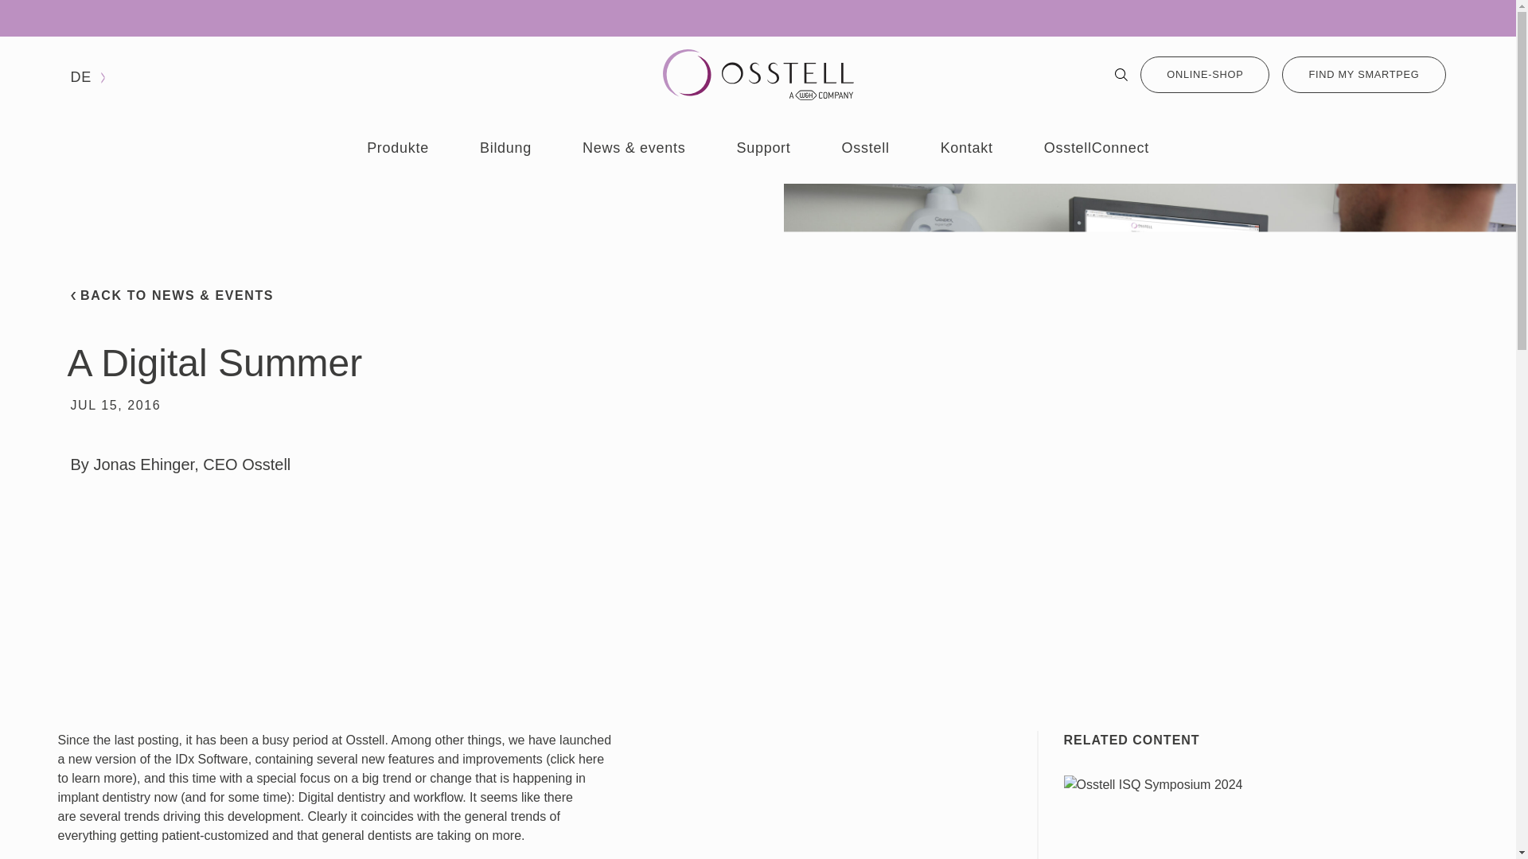 This screenshot has width=1528, height=859. Describe the element at coordinates (1096, 148) in the screenshot. I see `OsstellConnect` at that location.